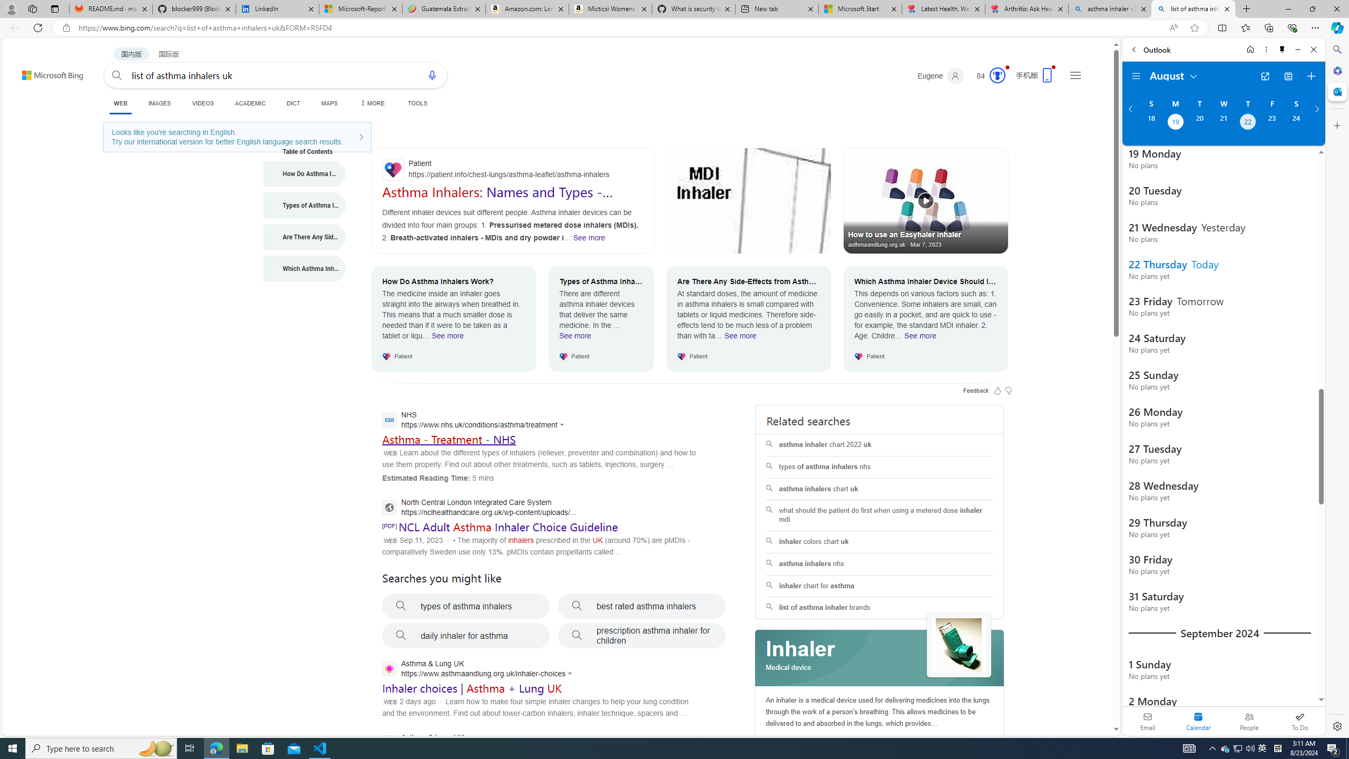 The height and width of the screenshot is (759, 1349). I want to click on Search button, so click(117, 75).